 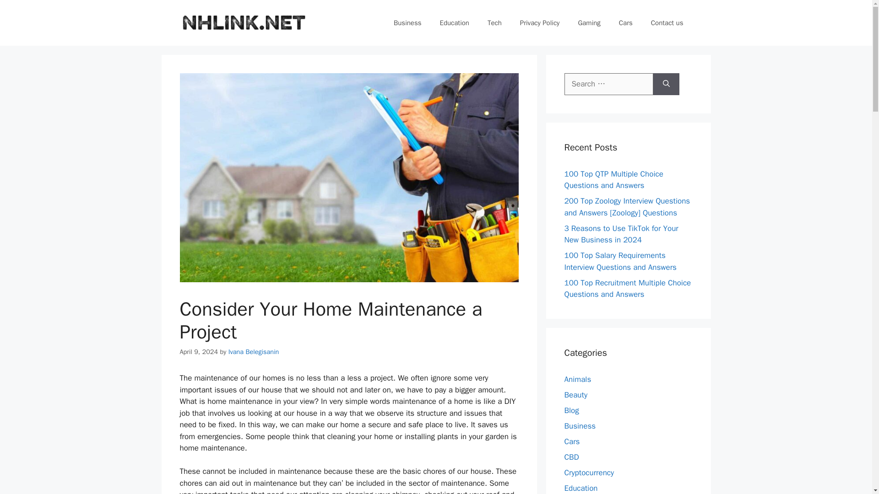 What do you see at coordinates (625, 23) in the screenshot?
I see `Cars` at bounding box center [625, 23].